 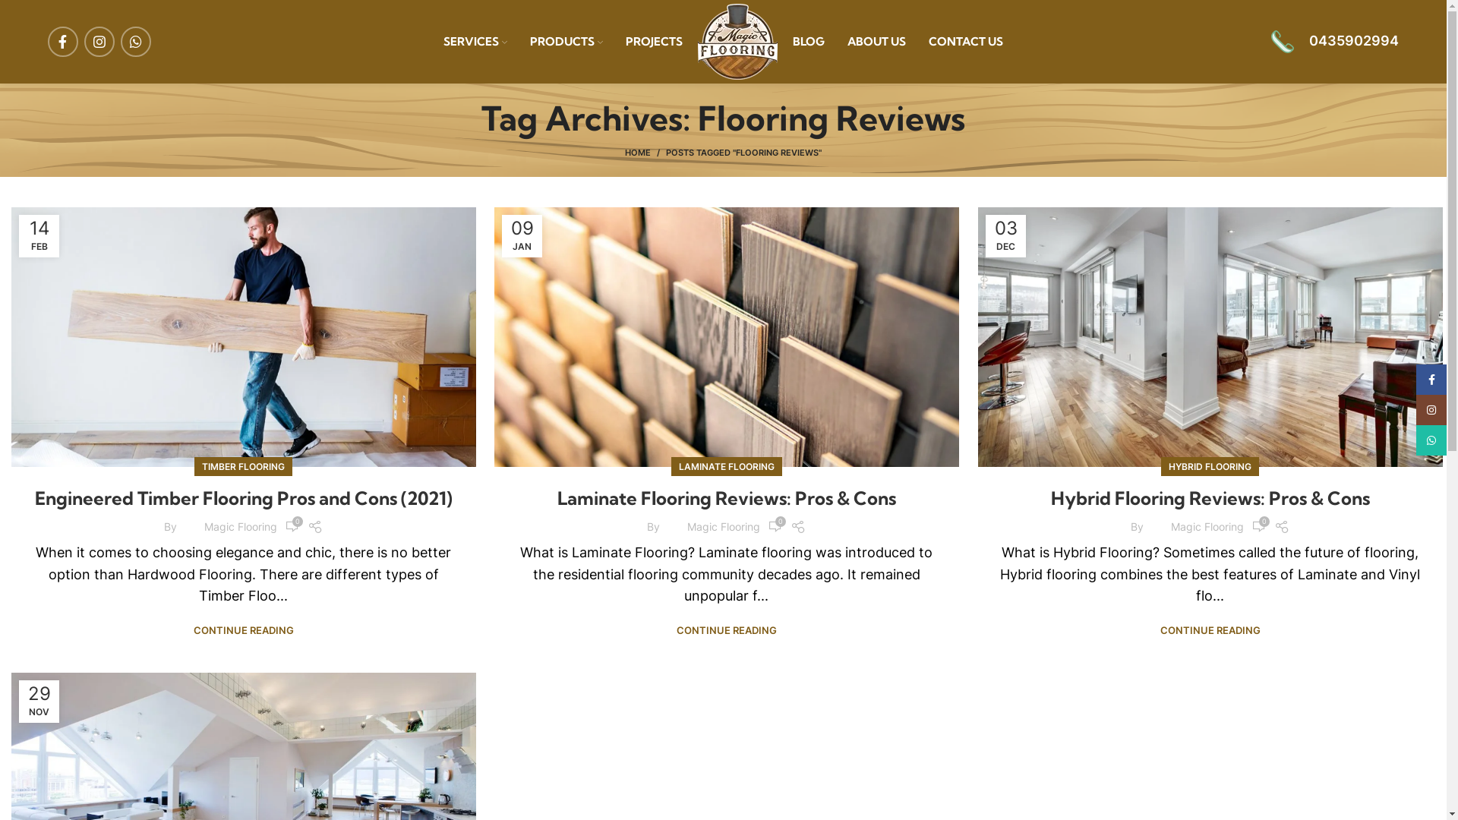 What do you see at coordinates (39, 702) in the screenshot?
I see `29
NOV` at bounding box center [39, 702].